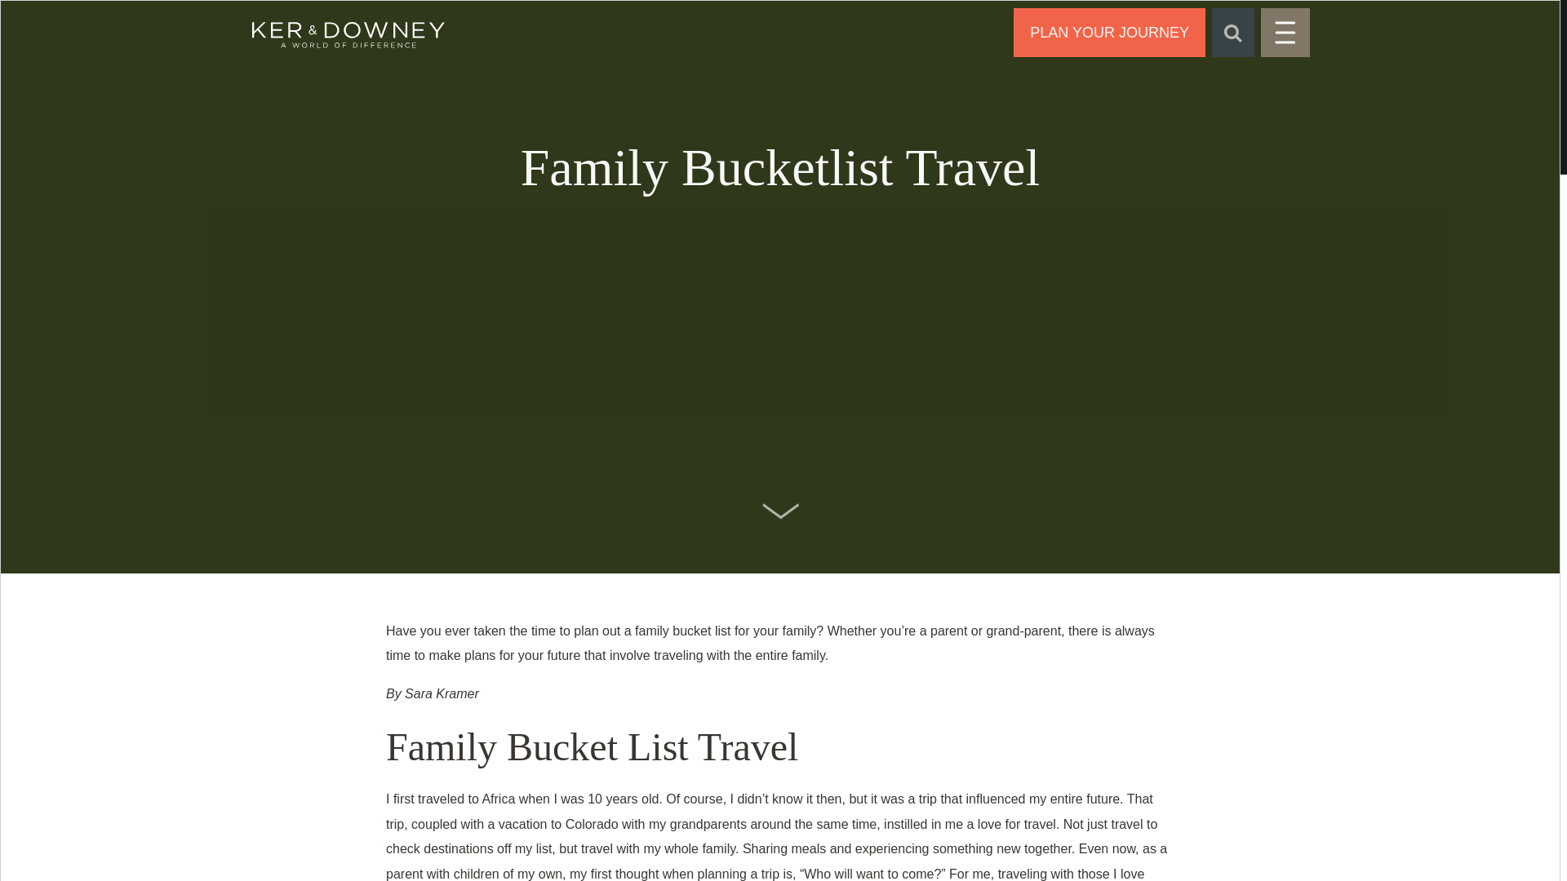 The height and width of the screenshot is (881, 1567). Describe the element at coordinates (1285, 33) in the screenshot. I see `Menu` at that location.